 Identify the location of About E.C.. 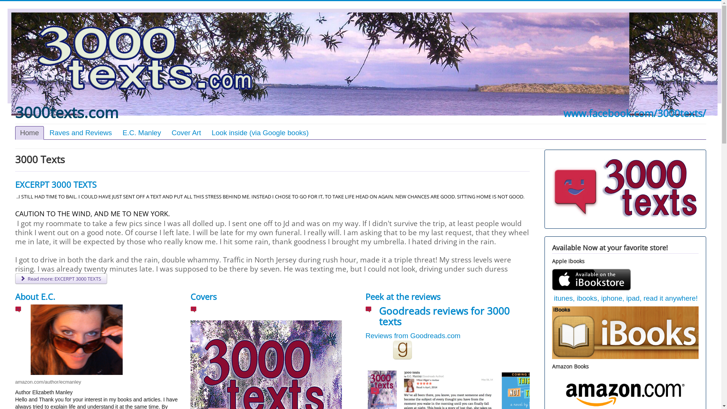
(35, 297).